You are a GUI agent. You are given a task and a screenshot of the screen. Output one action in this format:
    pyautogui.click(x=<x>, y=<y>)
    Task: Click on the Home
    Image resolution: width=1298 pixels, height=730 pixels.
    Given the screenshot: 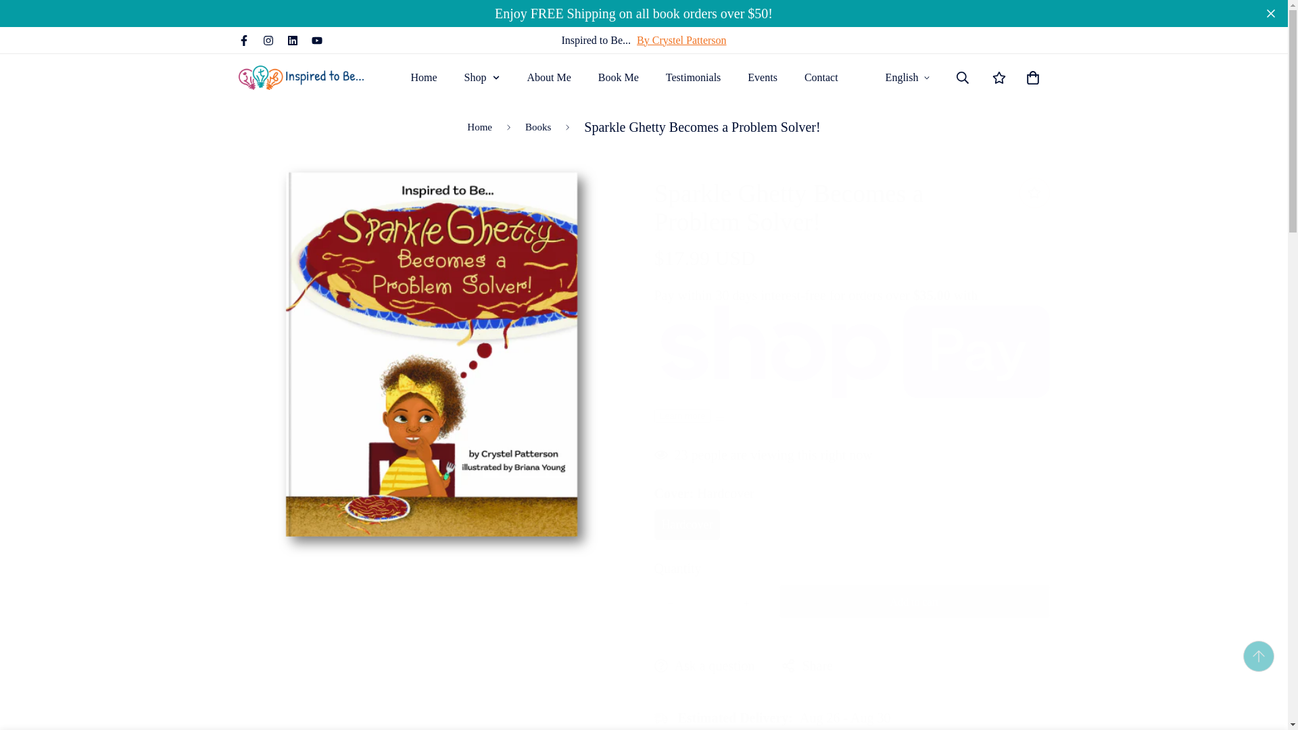 What is the action you would take?
    pyautogui.click(x=707, y=603)
    